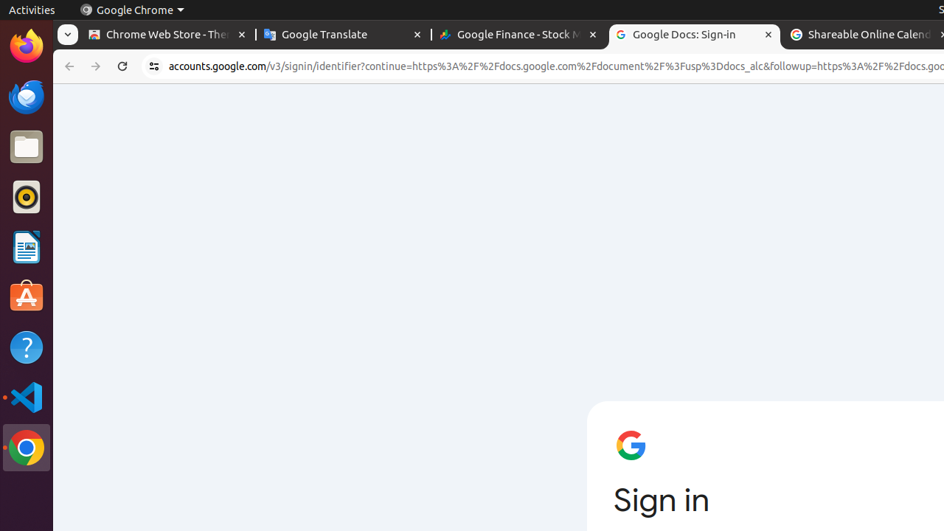 This screenshot has height=531, width=944. What do you see at coordinates (132, 10) in the screenshot?
I see `Google Chrome` at bounding box center [132, 10].